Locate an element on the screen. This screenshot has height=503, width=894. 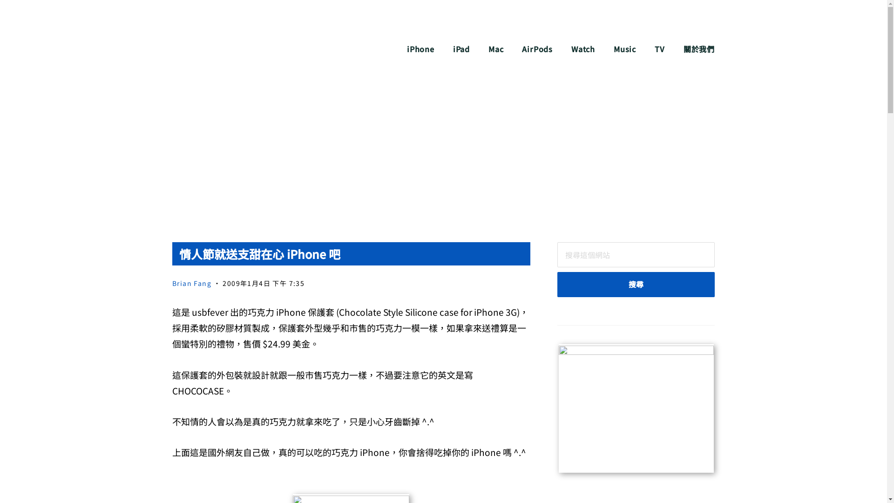
Watch is located at coordinates (583, 49).